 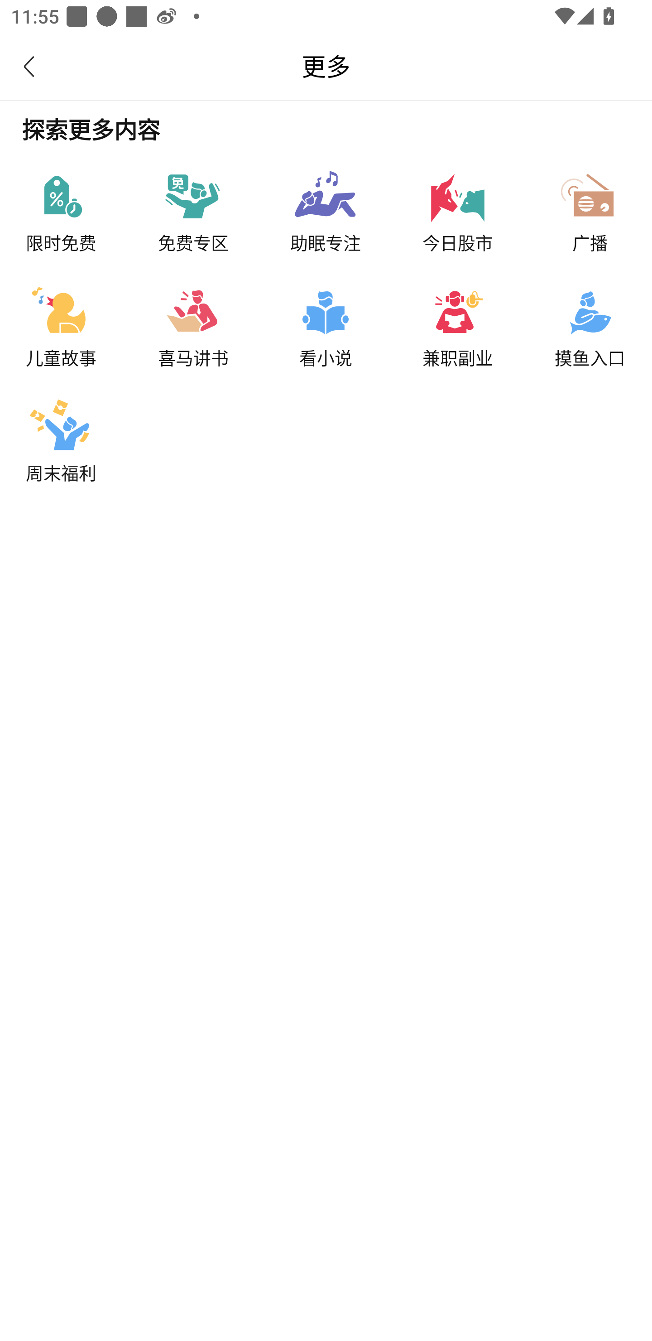 I want to click on 周末福利, so click(x=77, y=435).